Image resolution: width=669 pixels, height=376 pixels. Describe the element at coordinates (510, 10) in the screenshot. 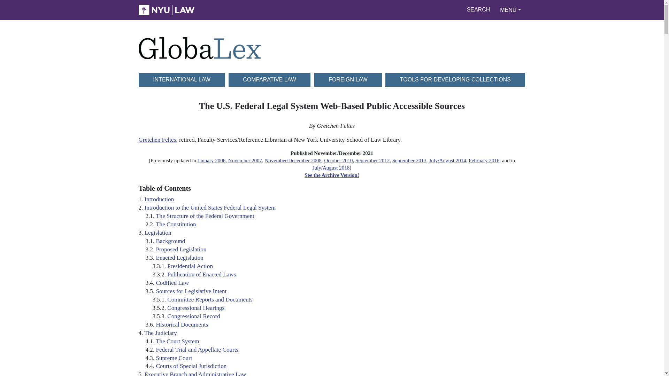

I see `MENU` at that location.